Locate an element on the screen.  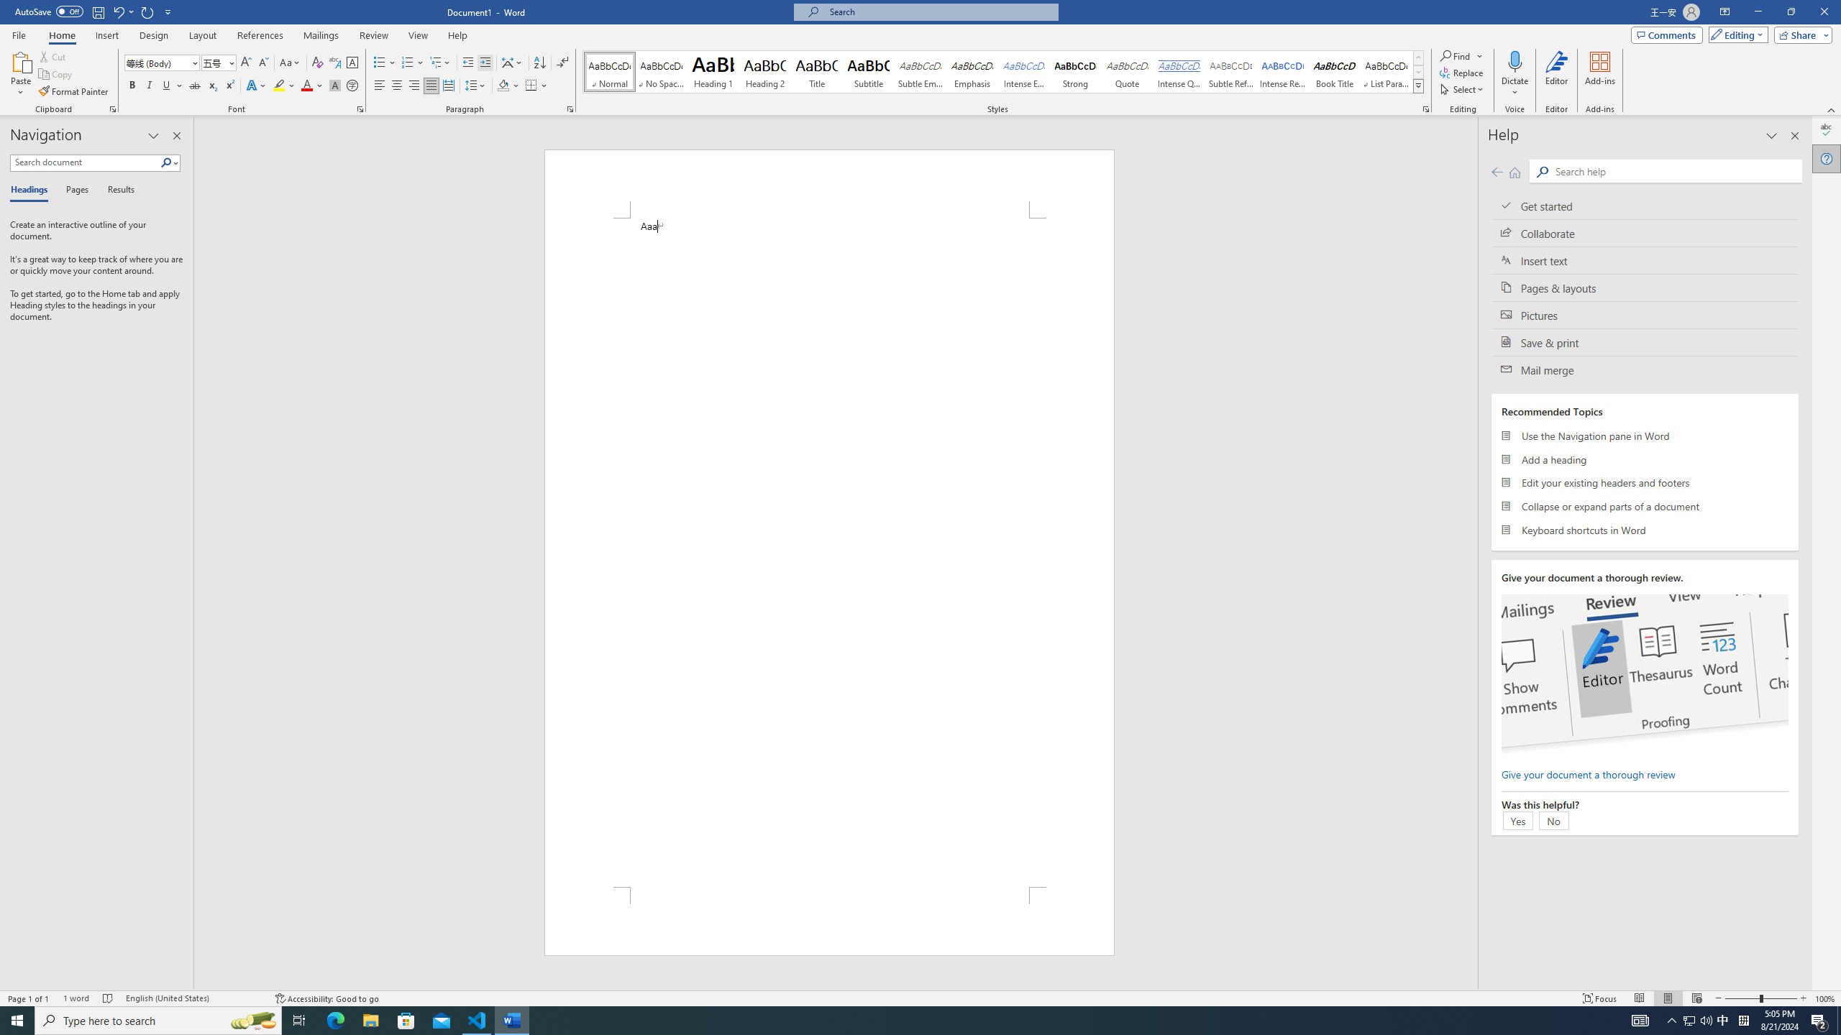
Give your document a thorough review is located at coordinates (1588, 773).